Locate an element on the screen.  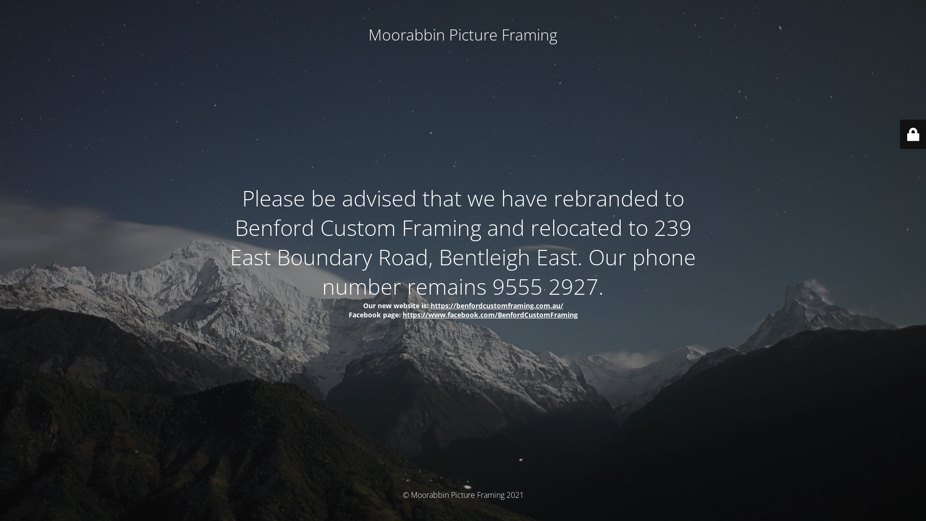
https://www.facebook.com/BenfordCustomFraming is located at coordinates (490, 315).